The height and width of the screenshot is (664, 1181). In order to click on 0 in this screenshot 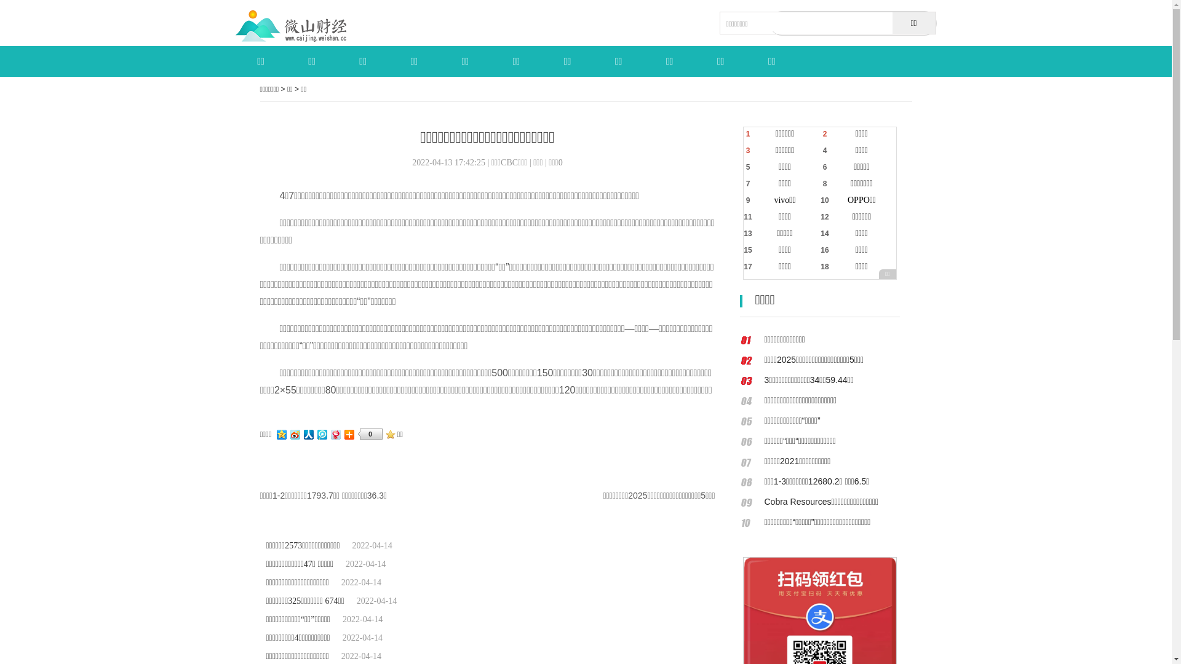, I will do `click(561, 162)`.